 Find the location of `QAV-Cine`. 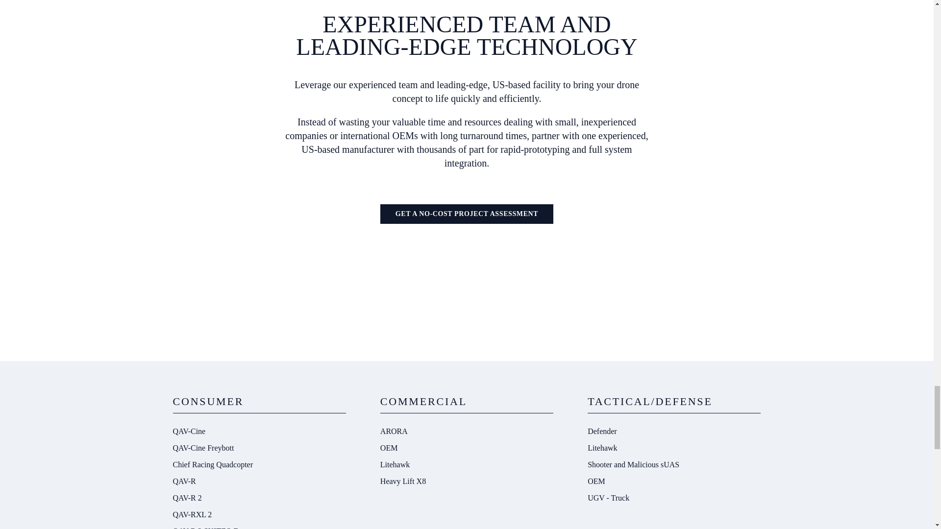

QAV-Cine is located at coordinates (259, 431).